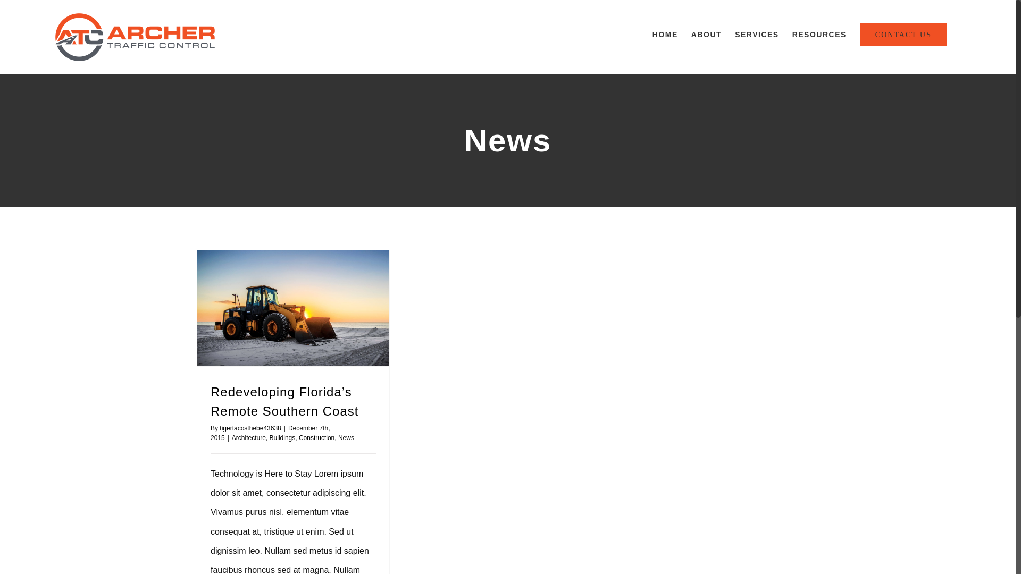 This screenshot has height=574, width=1021. I want to click on SERVICES, so click(757, 35).